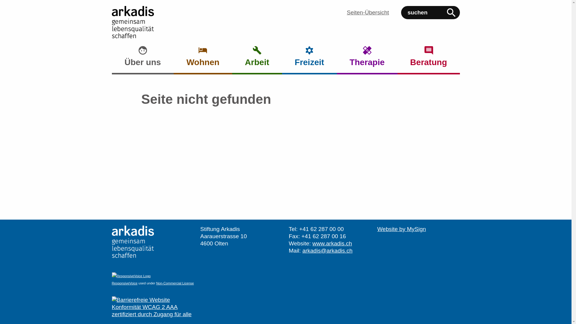 Image resolution: width=576 pixels, height=324 pixels. What do you see at coordinates (133, 242) in the screenshot?
I see `Stiftung Arkadis` at bounding box center [133, 242].